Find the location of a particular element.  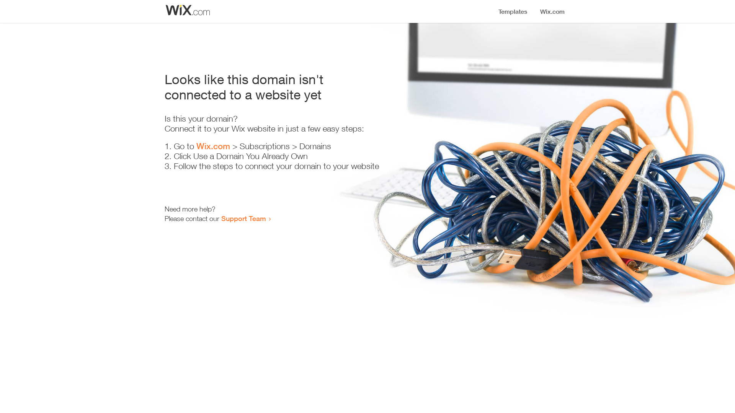

Wix.com is located at coordinates (213, 146).